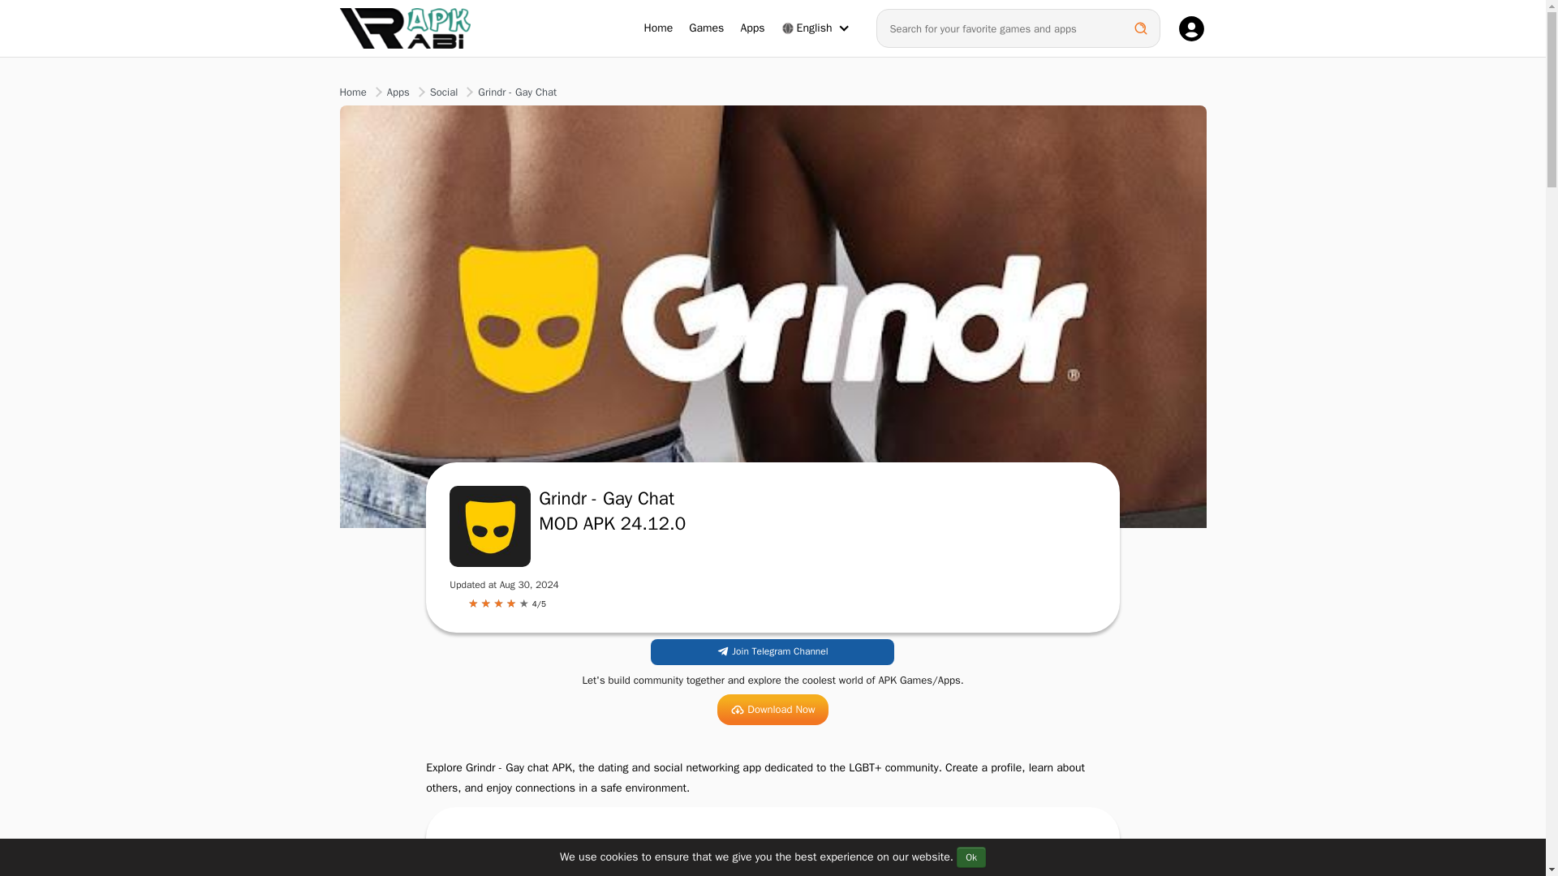 Image resolution: width=1558 pixels, height=876 pixels. I want to click on Home, so click(352, 92).